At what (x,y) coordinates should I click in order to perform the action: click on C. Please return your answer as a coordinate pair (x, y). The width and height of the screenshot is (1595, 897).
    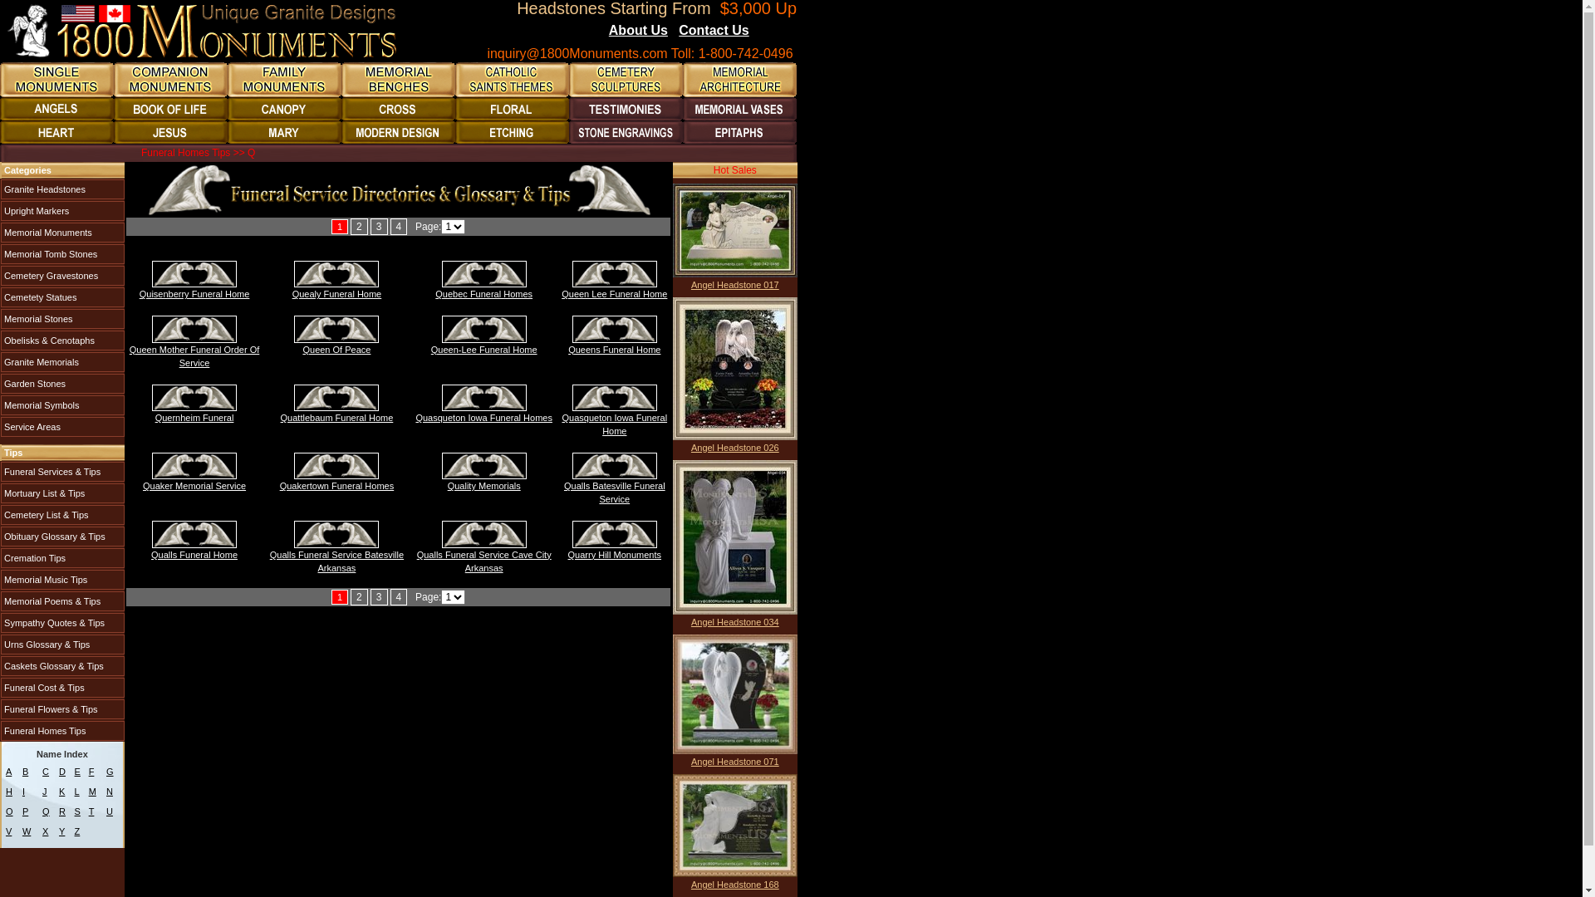
    Looking at the image, I should click on (46, 772).